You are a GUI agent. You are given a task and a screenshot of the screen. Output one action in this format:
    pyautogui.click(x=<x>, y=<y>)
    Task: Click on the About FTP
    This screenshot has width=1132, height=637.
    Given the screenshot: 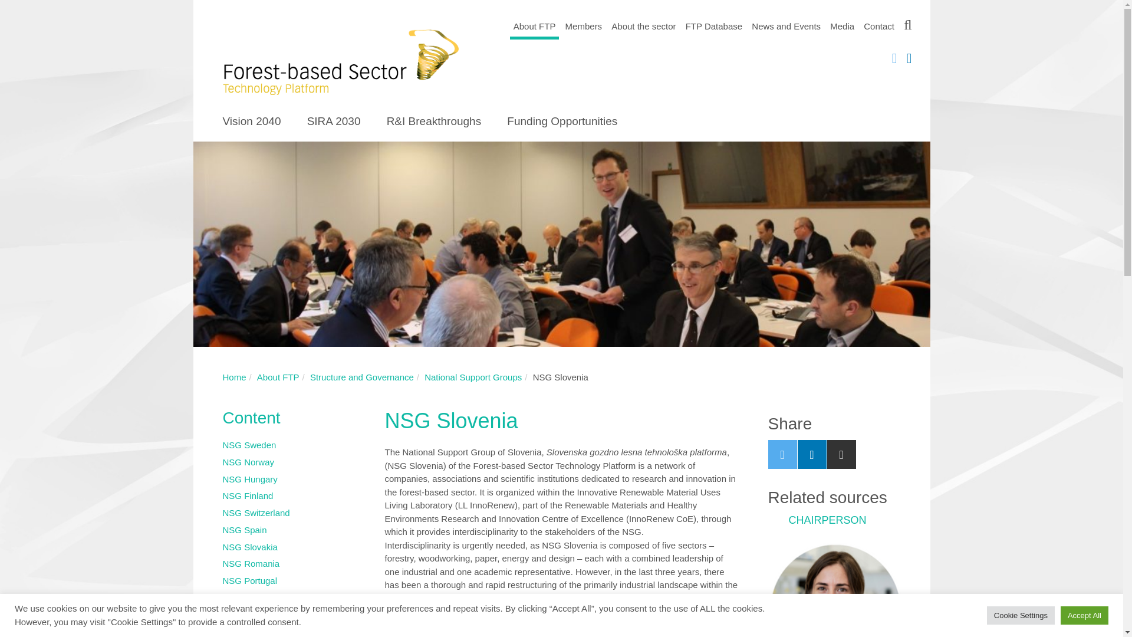 What is the action you would take?
    pyautogui.click(x=278, y=377)
    